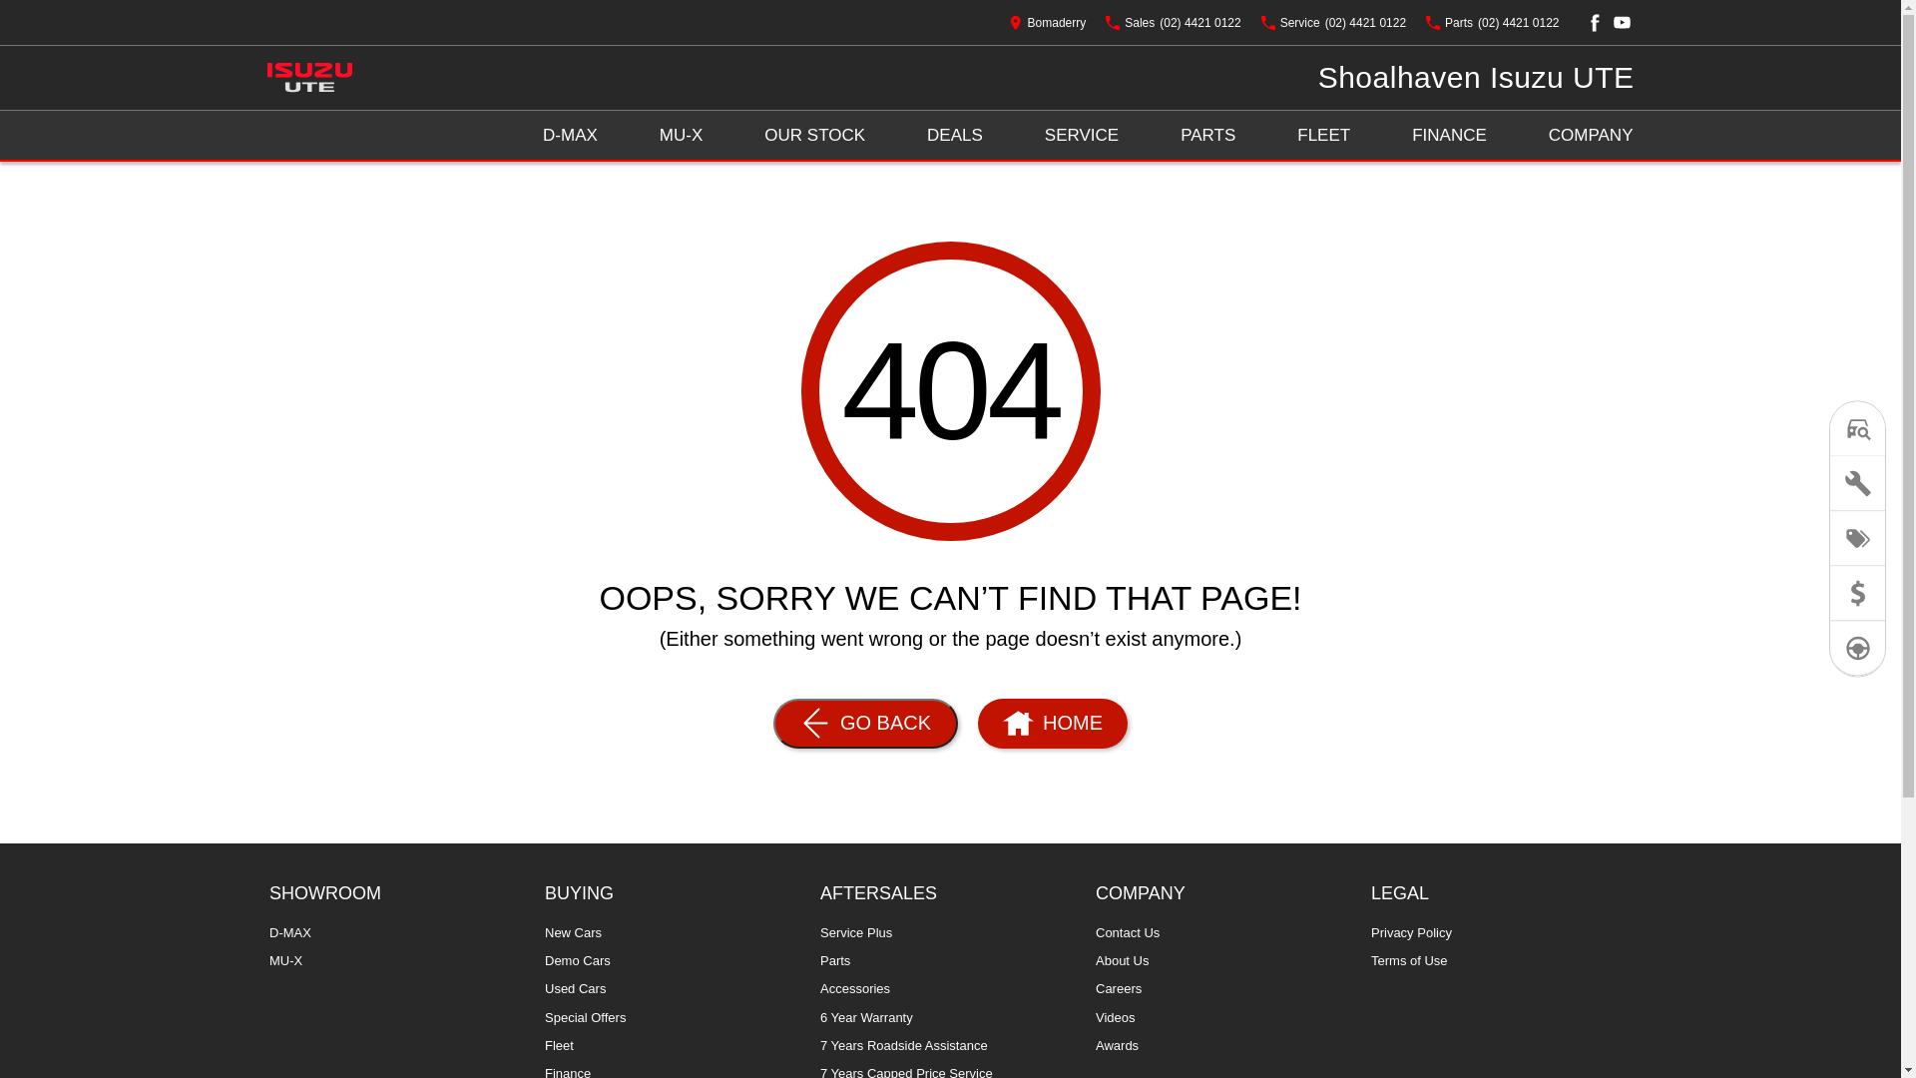 This screenshot has width=1916, height=1078. Describe the element at coordinates (1048, 22) in the screenshot. I see `Bomaderry` at that location.